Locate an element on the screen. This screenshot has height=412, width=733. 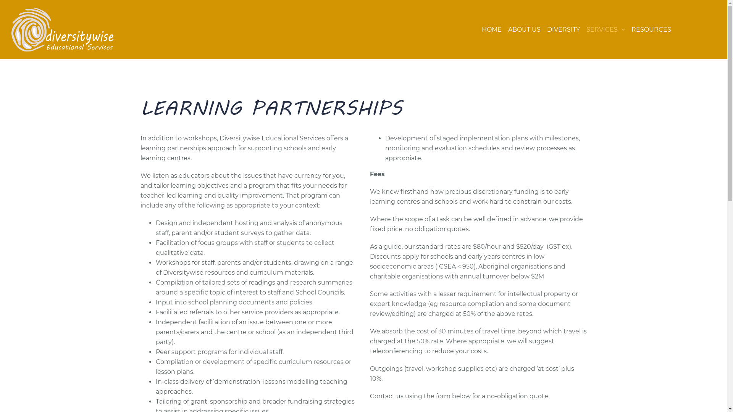
HOME is located at coordinates (492, 30).